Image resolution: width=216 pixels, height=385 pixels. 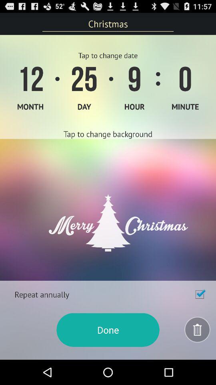 I want to click on tap the icon at the bottom, so click(x=108, y=330).